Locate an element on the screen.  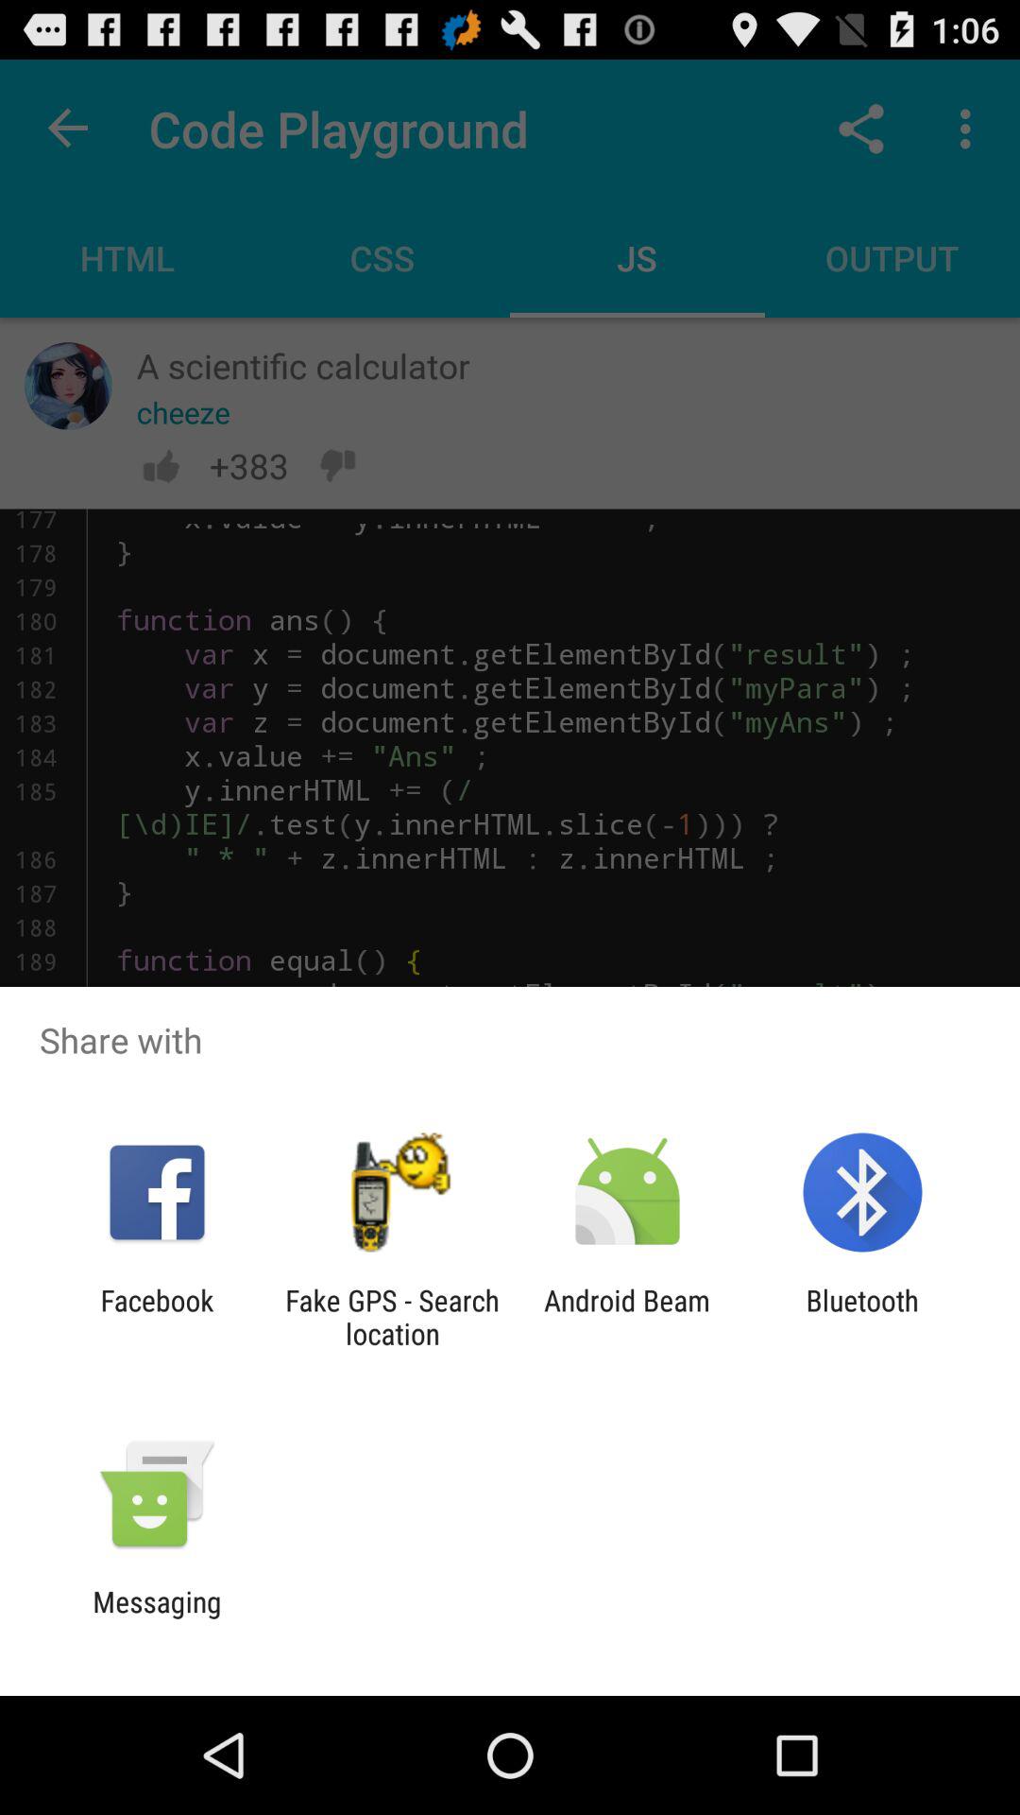
open the bluetooth app is located at coordinates (861, 1317).